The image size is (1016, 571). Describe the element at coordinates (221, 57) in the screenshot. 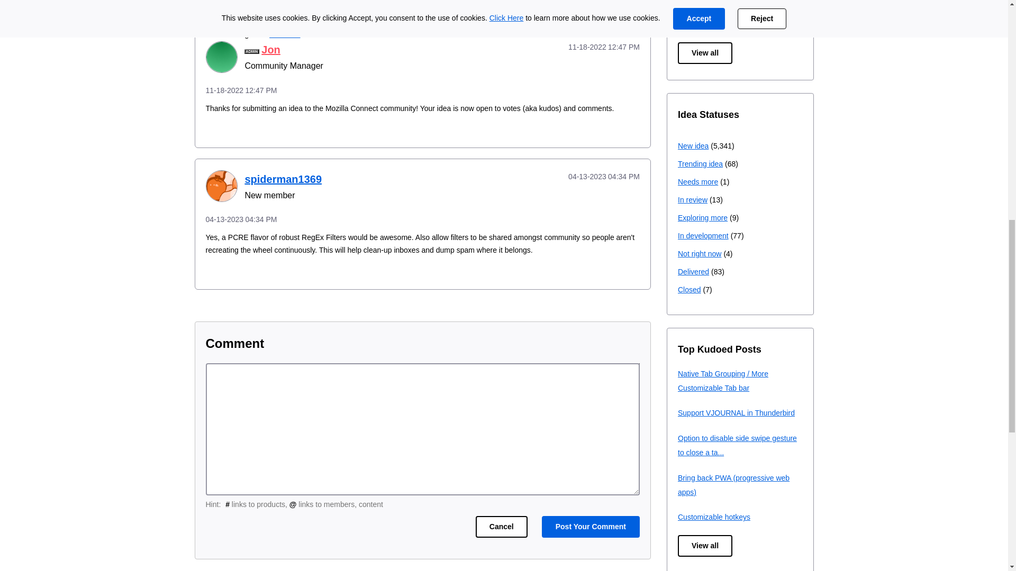

I see `Jon` at that location.